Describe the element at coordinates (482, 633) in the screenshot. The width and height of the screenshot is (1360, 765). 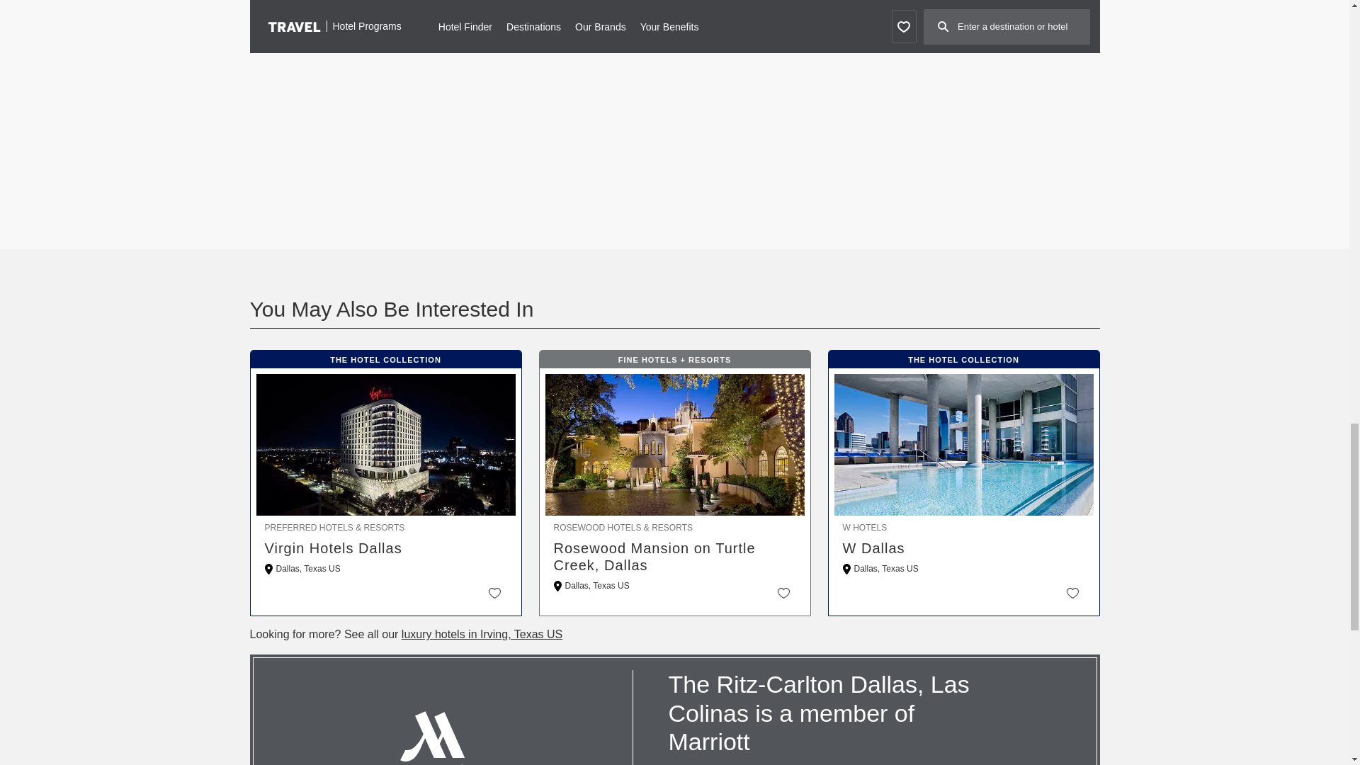
I see `luxury hotels in Irving, Texas US` at that location.